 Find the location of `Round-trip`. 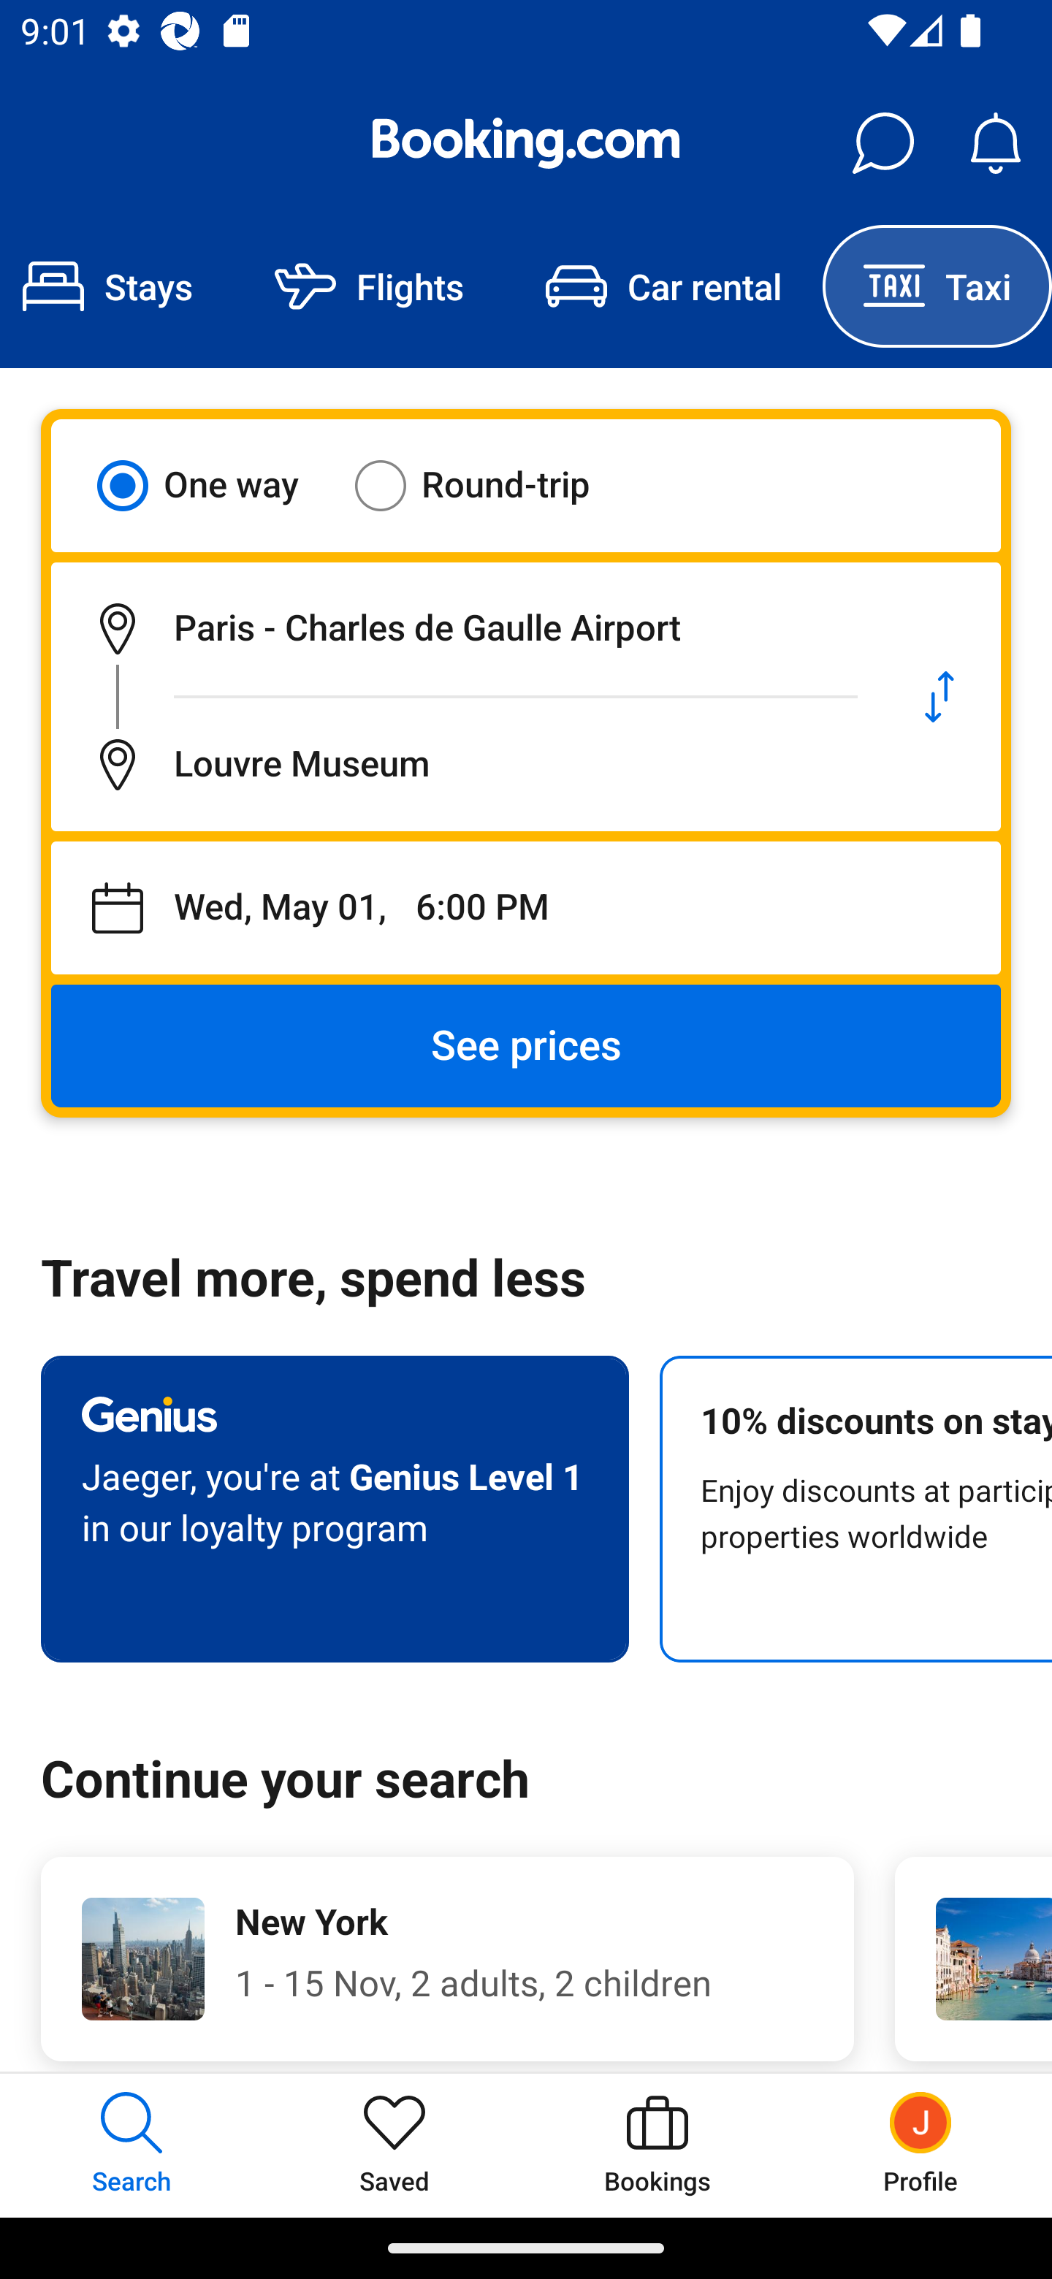

Round-trip is located at coordinates (491, 485).